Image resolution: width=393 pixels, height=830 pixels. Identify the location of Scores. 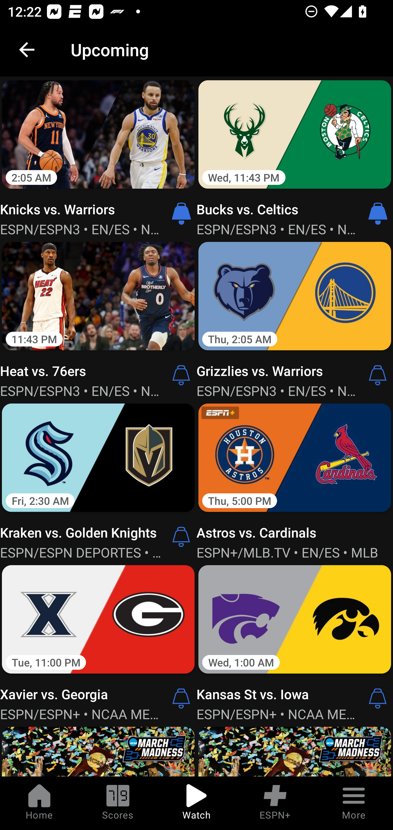
(118, 803).